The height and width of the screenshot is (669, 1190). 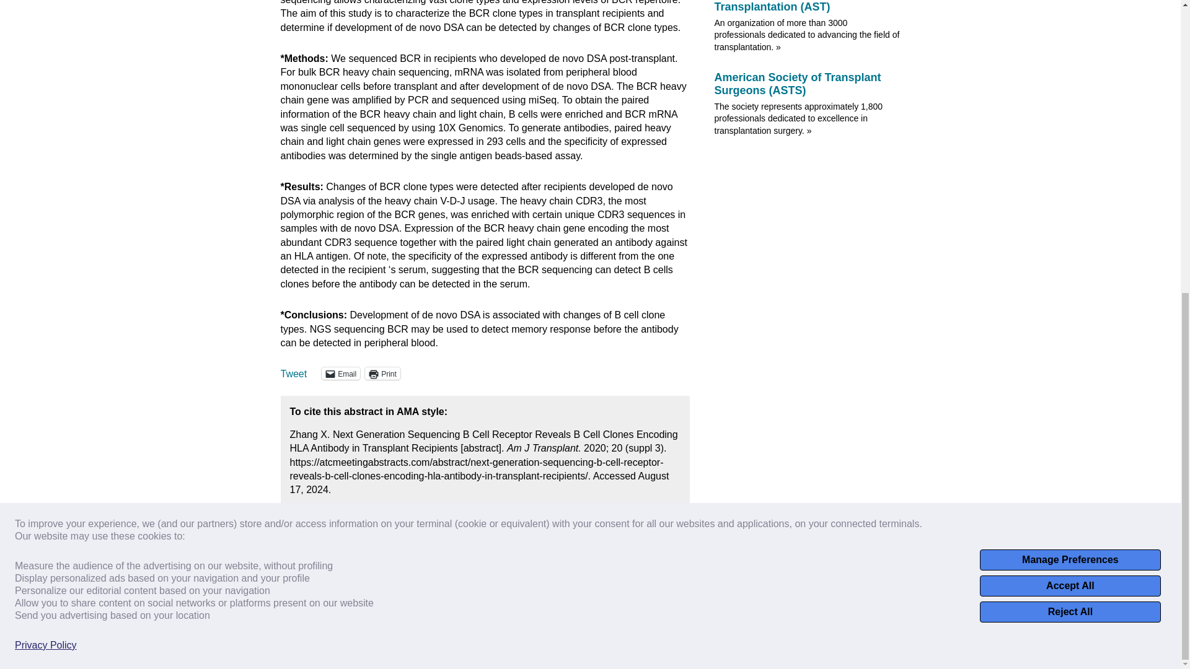 I want to click on 3rd party ad content, so click(x=807, y=239).